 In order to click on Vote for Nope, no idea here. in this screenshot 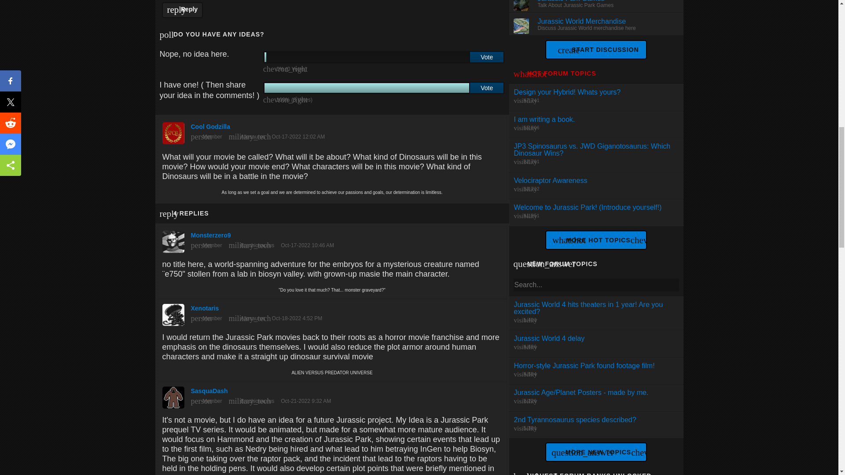, I will do `click(487, 57)`.